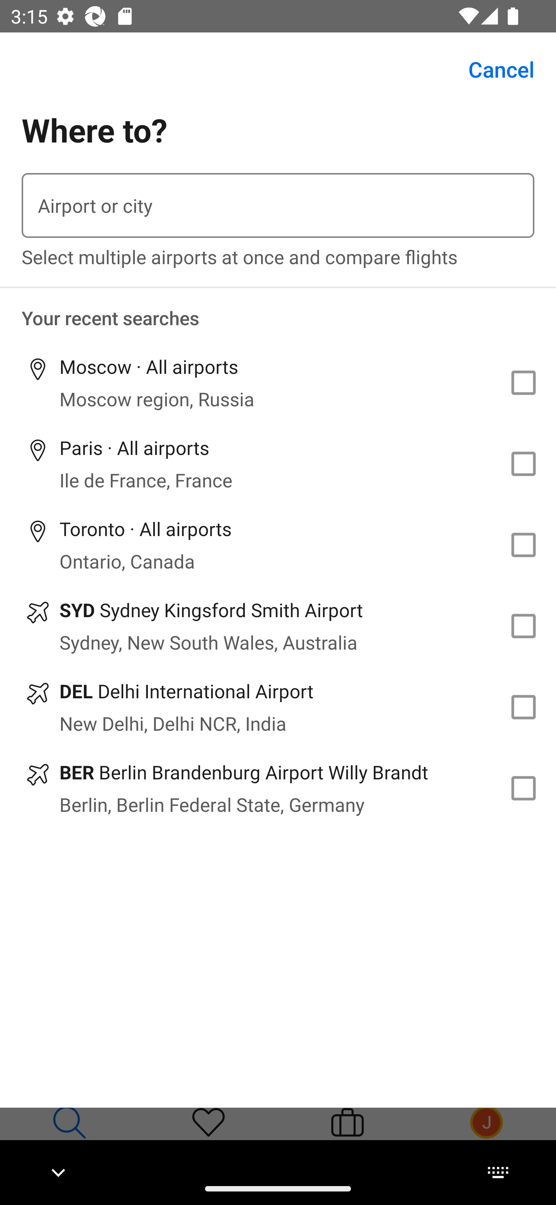 The image size is (556, 1205). I want to click on Moscow · All airports Moscow region, Russia, so click(278, 382).